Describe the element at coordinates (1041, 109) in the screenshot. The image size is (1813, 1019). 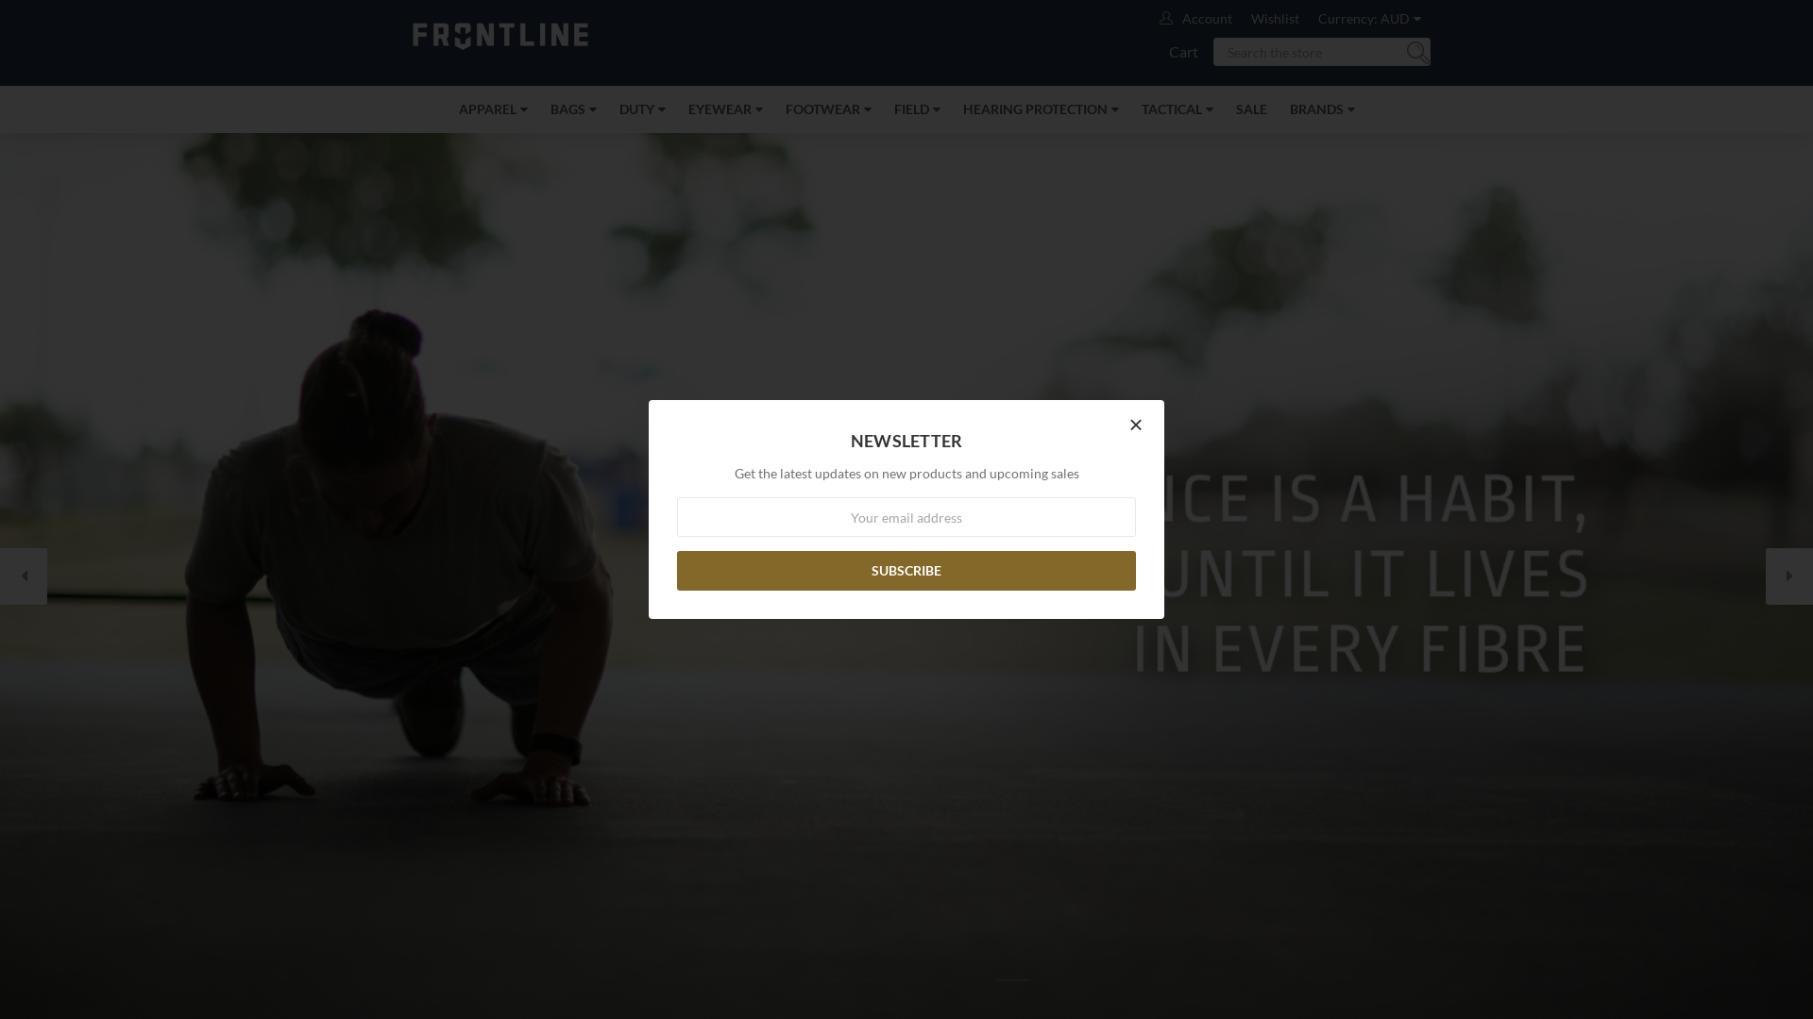
I see `HEARING PROTECTION` at that location.